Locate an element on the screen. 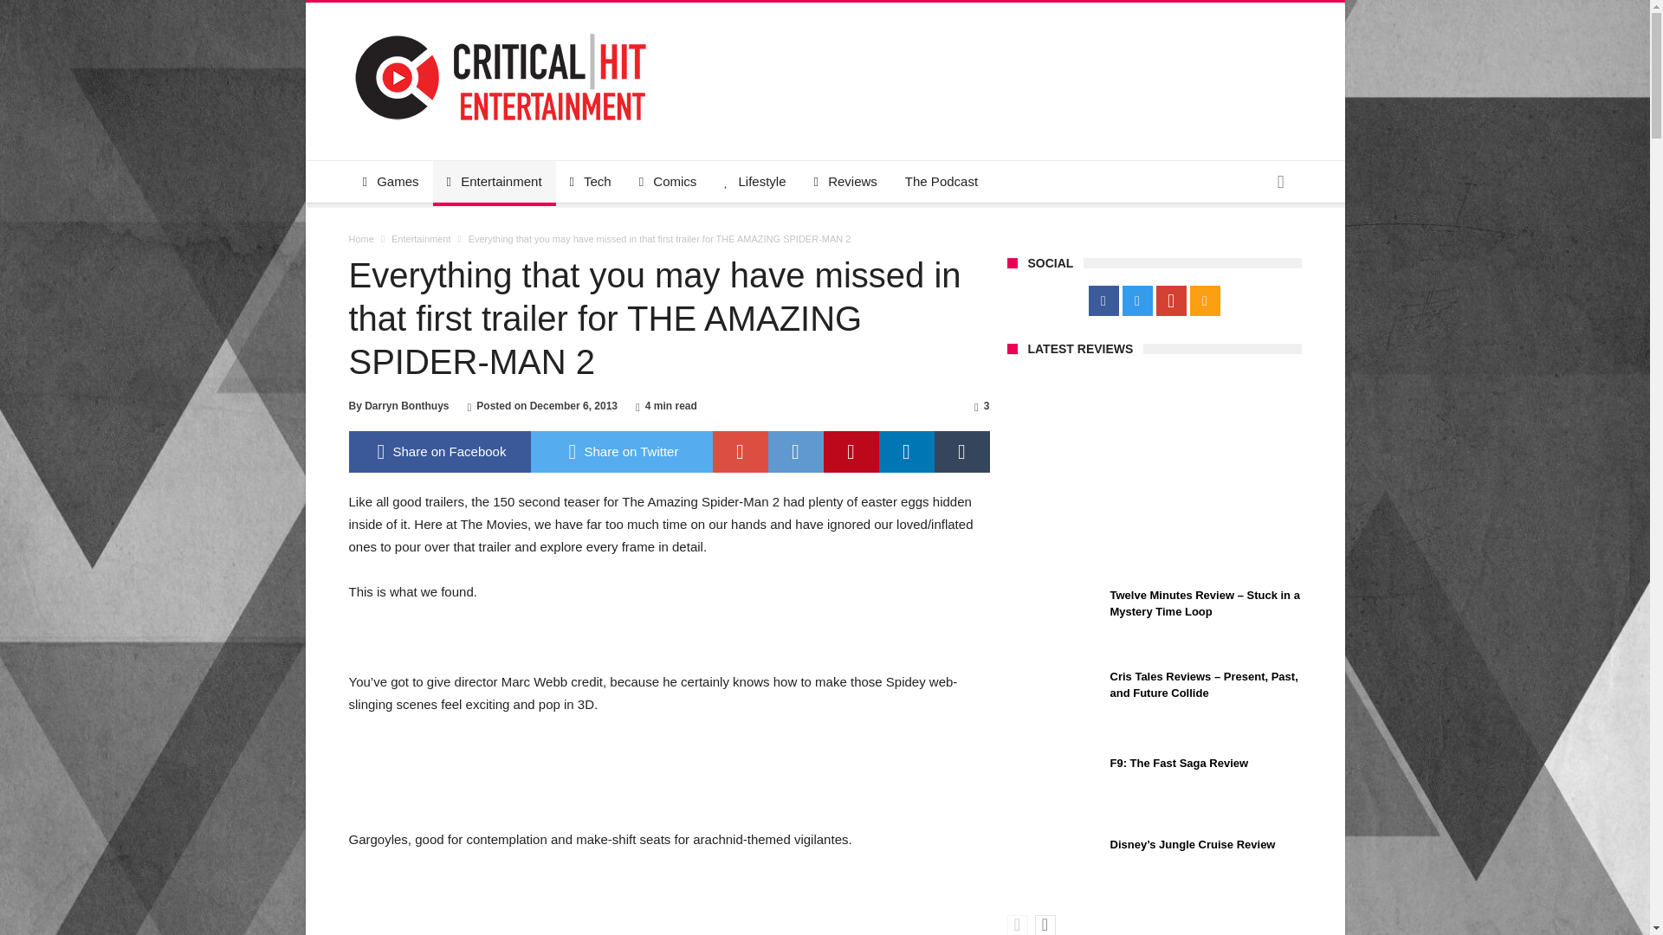  reddit is located at coordinates (795, 452).